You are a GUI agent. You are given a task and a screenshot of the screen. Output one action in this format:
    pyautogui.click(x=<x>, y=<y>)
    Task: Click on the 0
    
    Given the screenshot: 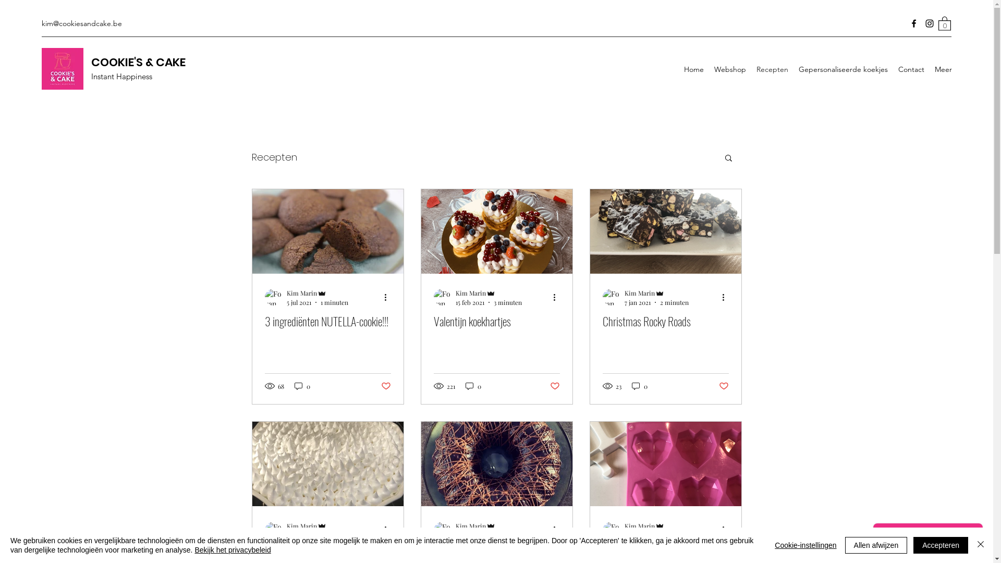 What is the action you would take?
    pyautogui.click(x=640, y=386)
    